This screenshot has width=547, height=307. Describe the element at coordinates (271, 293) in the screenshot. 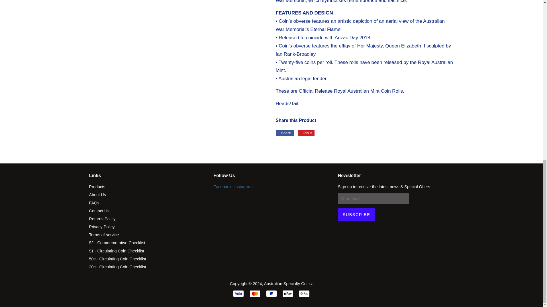

I see `PayPal` at that location.